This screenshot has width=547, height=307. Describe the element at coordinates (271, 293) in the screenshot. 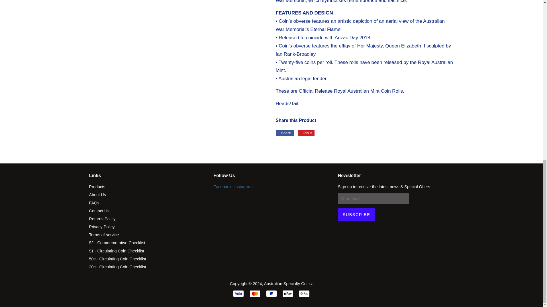

I see `PayPal` at that location.